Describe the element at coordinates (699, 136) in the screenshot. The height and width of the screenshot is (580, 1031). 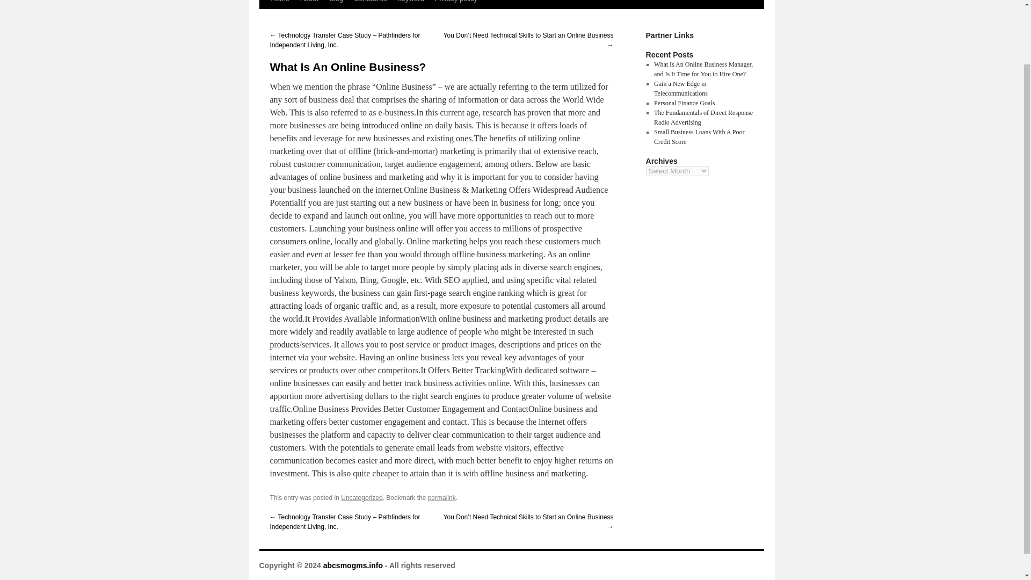
I see `Small Business Loans With A Poor Credit Score` at that location.